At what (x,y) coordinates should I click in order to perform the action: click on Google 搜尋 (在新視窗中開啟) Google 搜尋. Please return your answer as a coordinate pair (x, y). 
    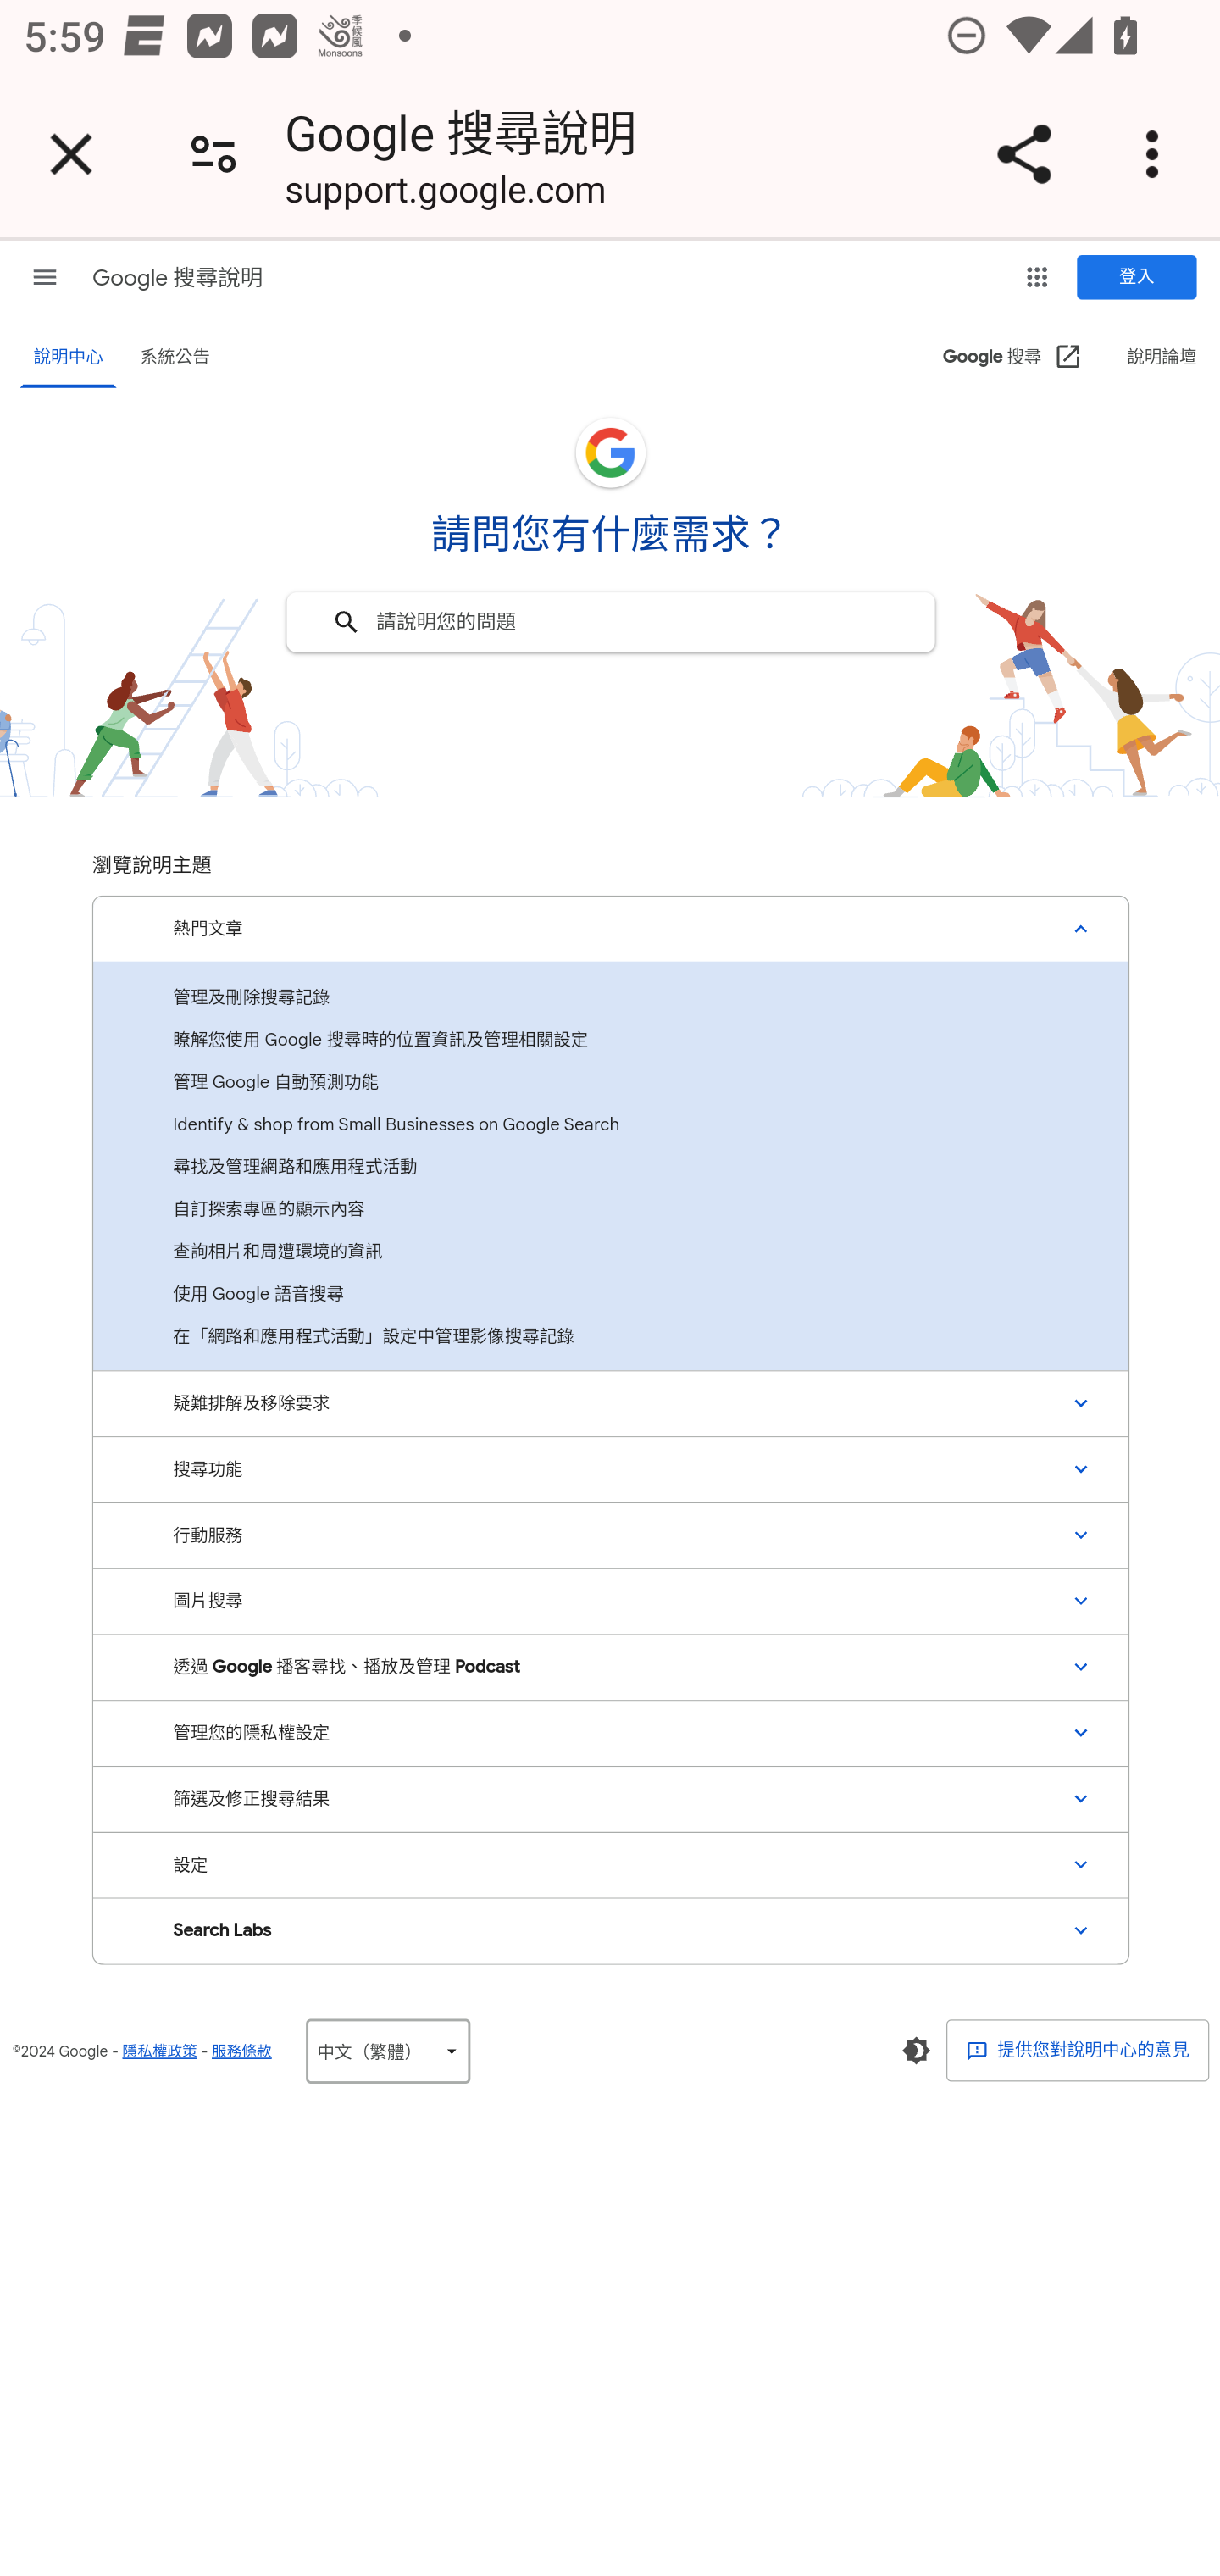
    Looking at the image, I should click on (1013, 358).